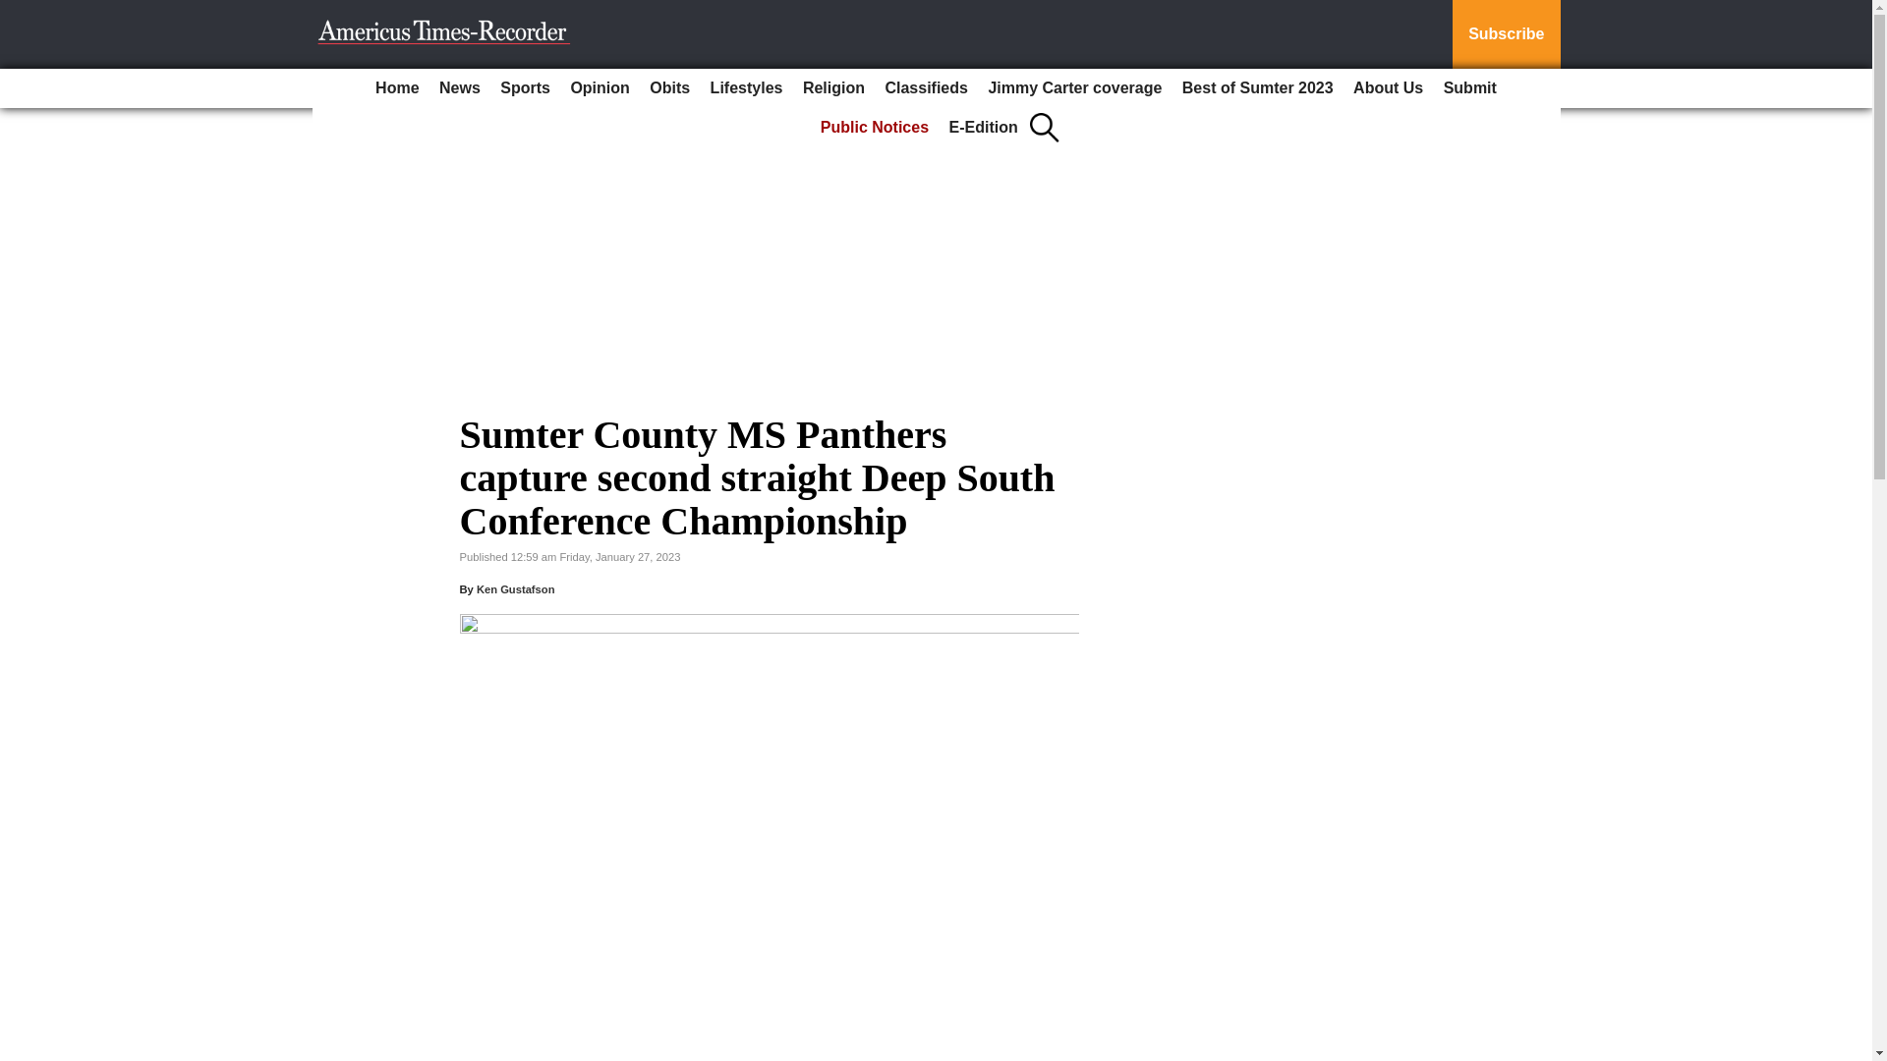 Image resolution: width=1887 pixels, height=1061 pixels. Describe the element at coordinates (875, 128) in the screenshot. I see `Public Notices` at that location.